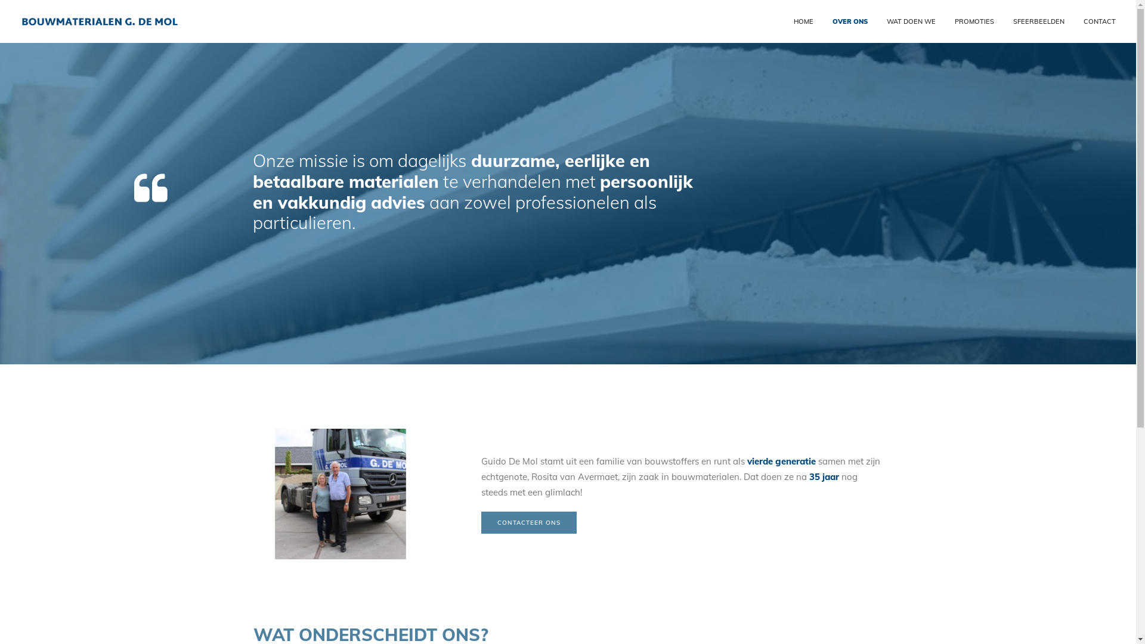  What do you see at coordinates (528, 522) in the screenshot?
I see `CONTACTEER ONS` at bounding box center [528, 522].